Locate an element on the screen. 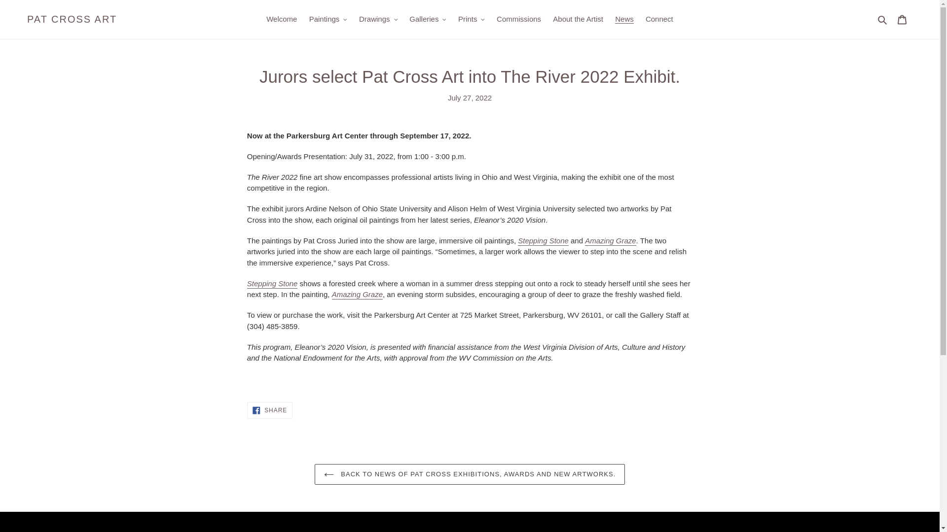 The image size is (947, 532). Commissions is located at coordinates (519, 19).